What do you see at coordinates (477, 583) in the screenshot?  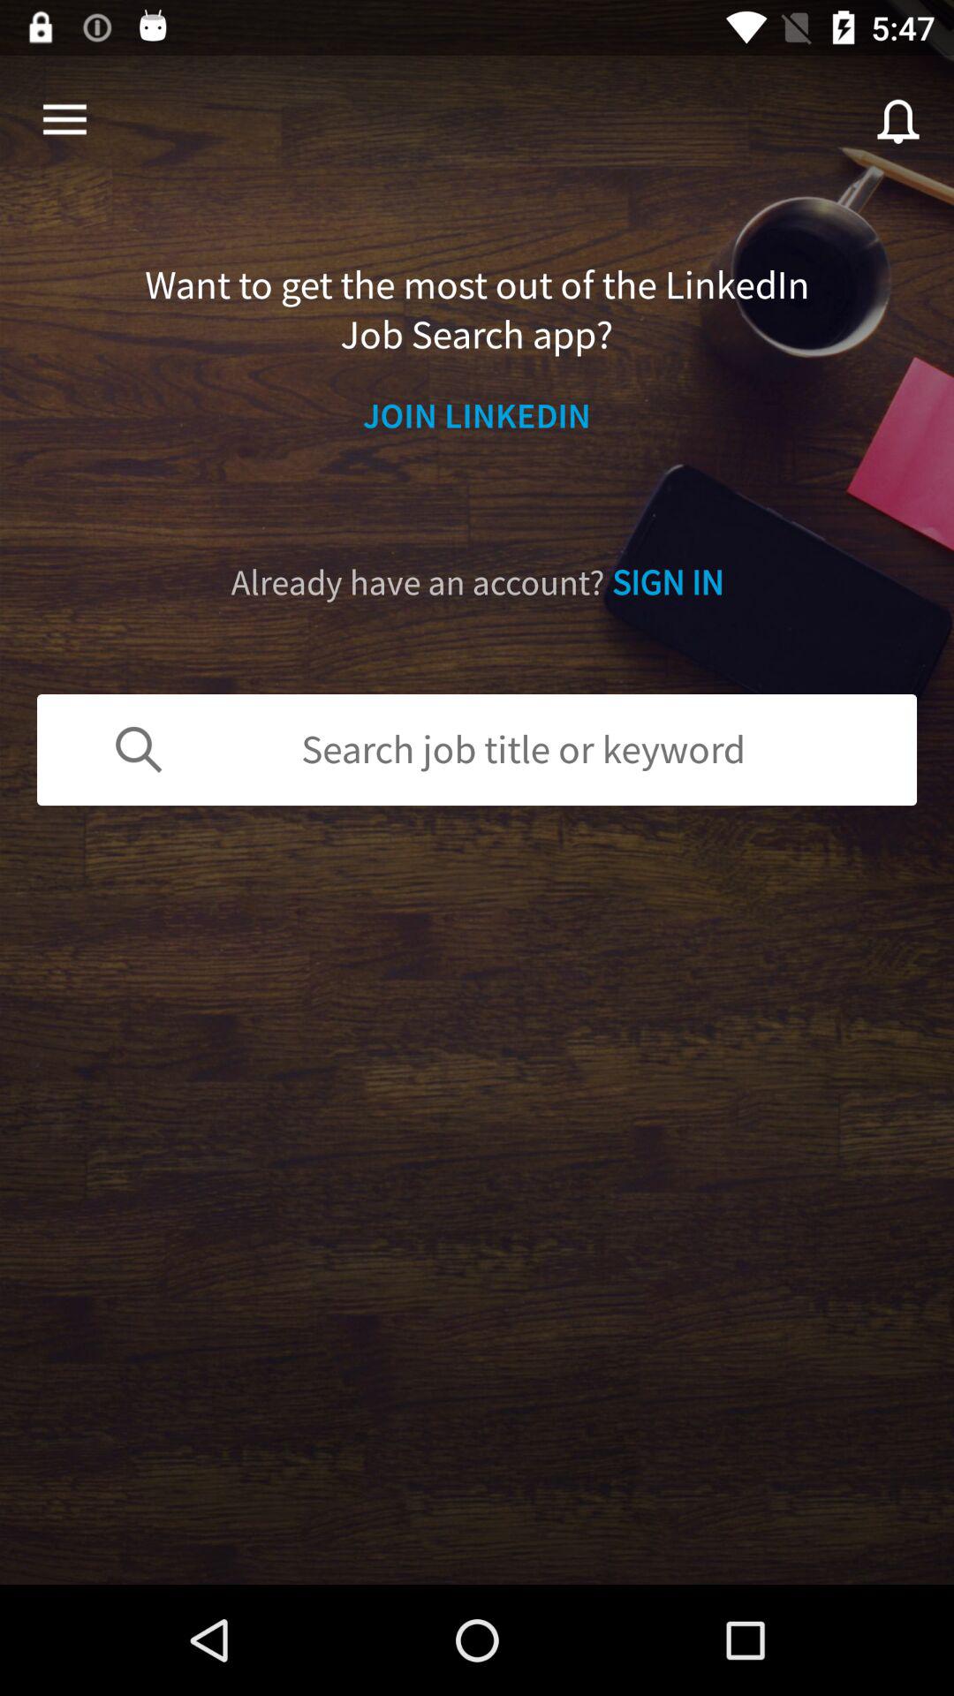 I see `press the already have an` at bounding box center [477, 583].